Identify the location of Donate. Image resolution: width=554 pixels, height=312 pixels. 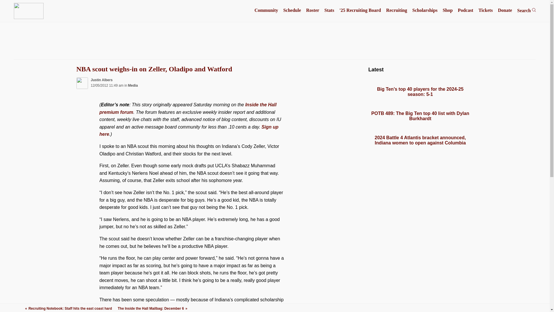
(505, 10).